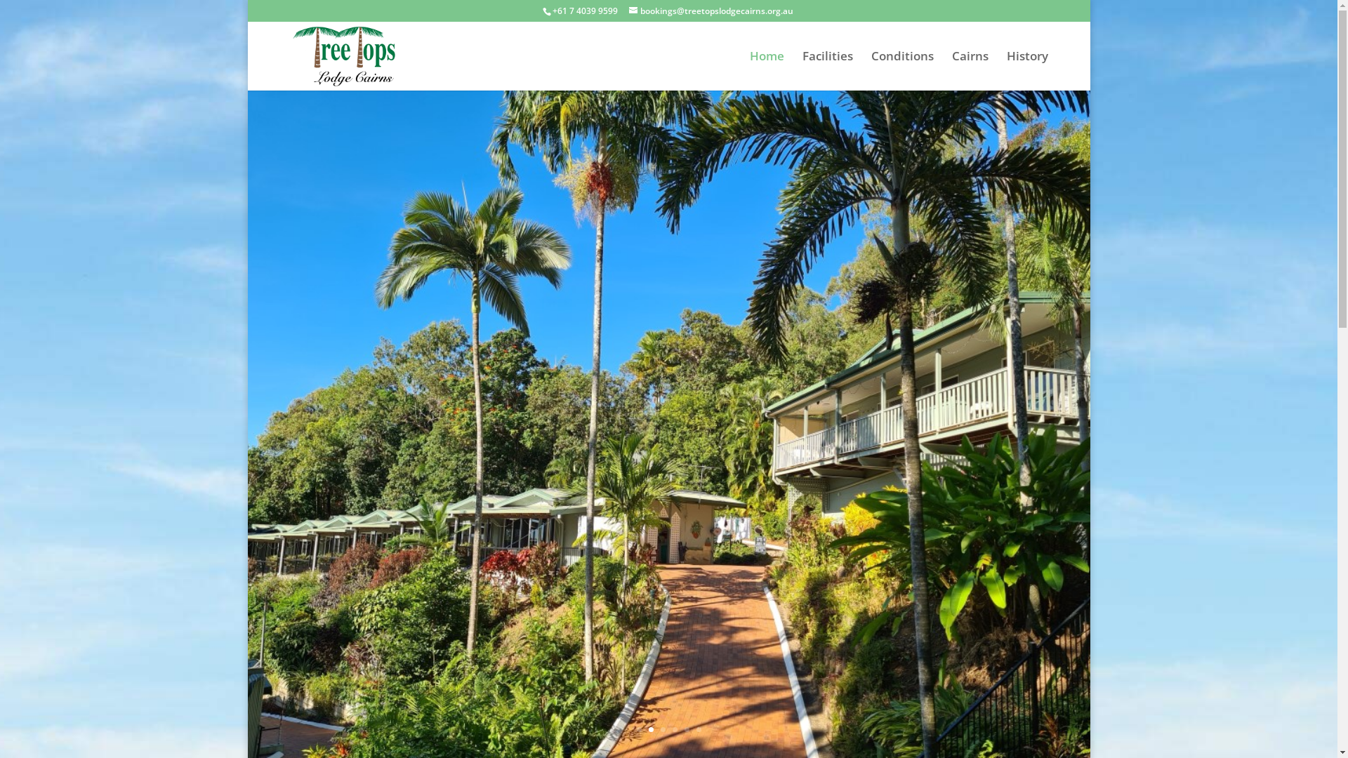  I want to click on 4, so click(675, 730).